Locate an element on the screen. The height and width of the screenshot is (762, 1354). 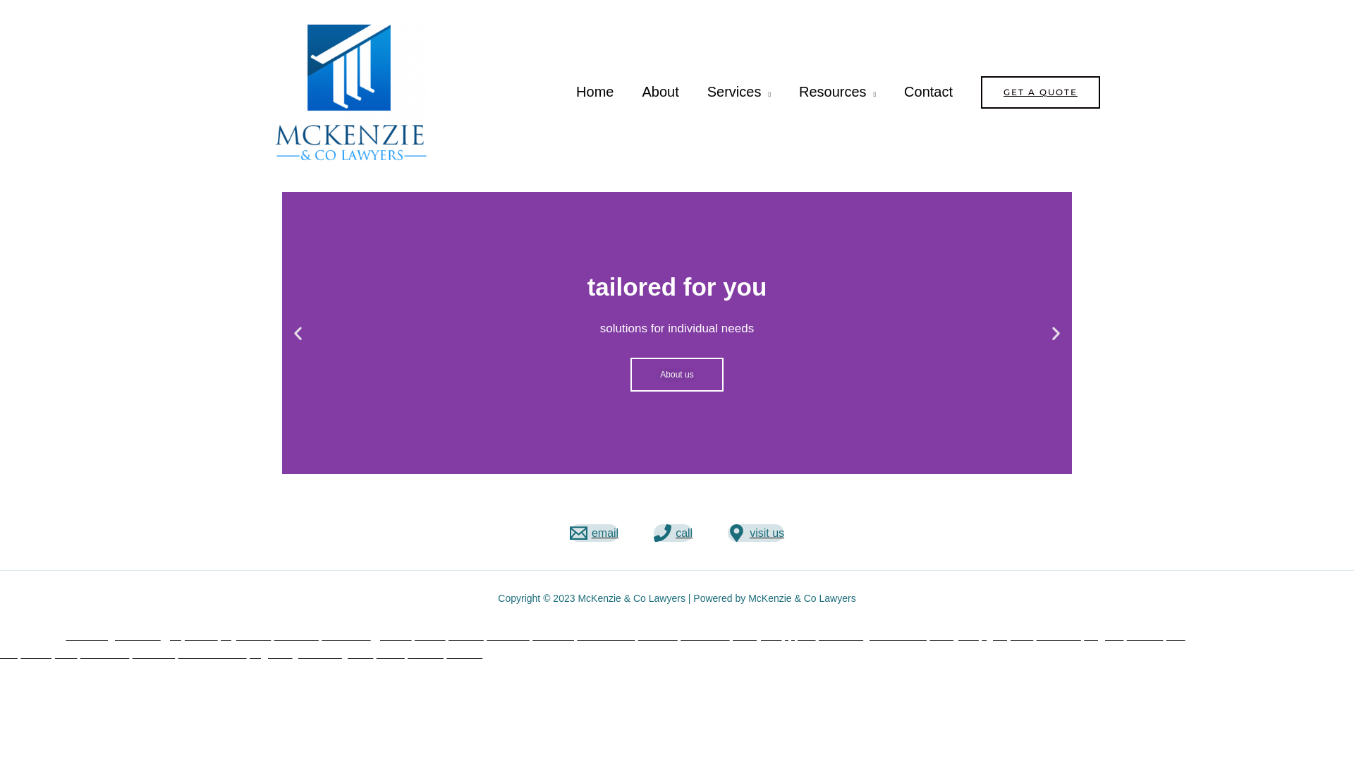
slot500 is located at coordinates (1145, 635).